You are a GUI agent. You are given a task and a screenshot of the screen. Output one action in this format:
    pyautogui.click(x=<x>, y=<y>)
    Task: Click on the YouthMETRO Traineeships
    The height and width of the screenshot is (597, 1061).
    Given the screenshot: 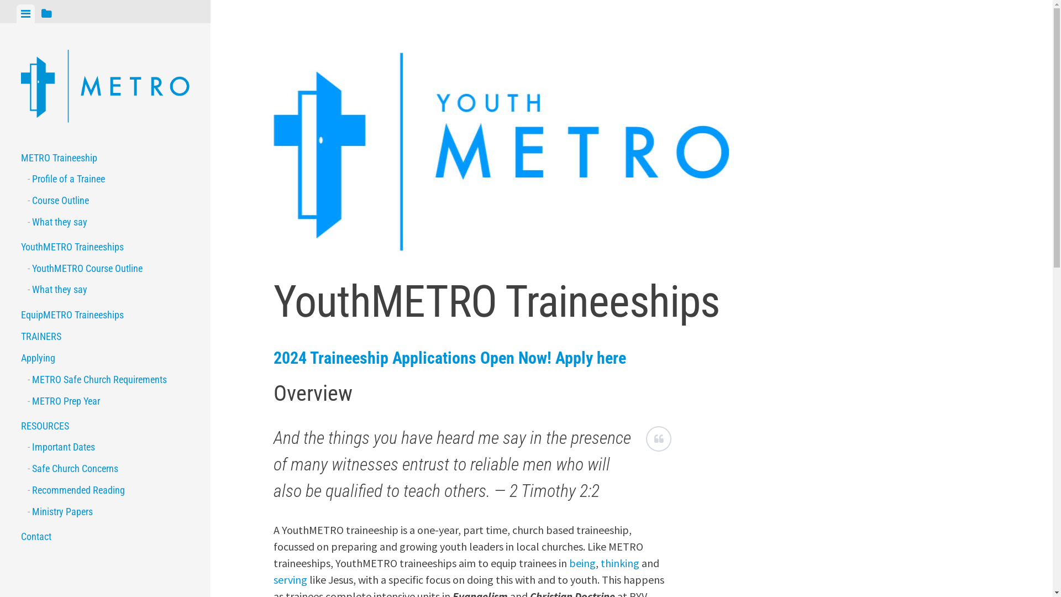 What is the action you would take?
    pyautogui.click(x=550, y=154)
    